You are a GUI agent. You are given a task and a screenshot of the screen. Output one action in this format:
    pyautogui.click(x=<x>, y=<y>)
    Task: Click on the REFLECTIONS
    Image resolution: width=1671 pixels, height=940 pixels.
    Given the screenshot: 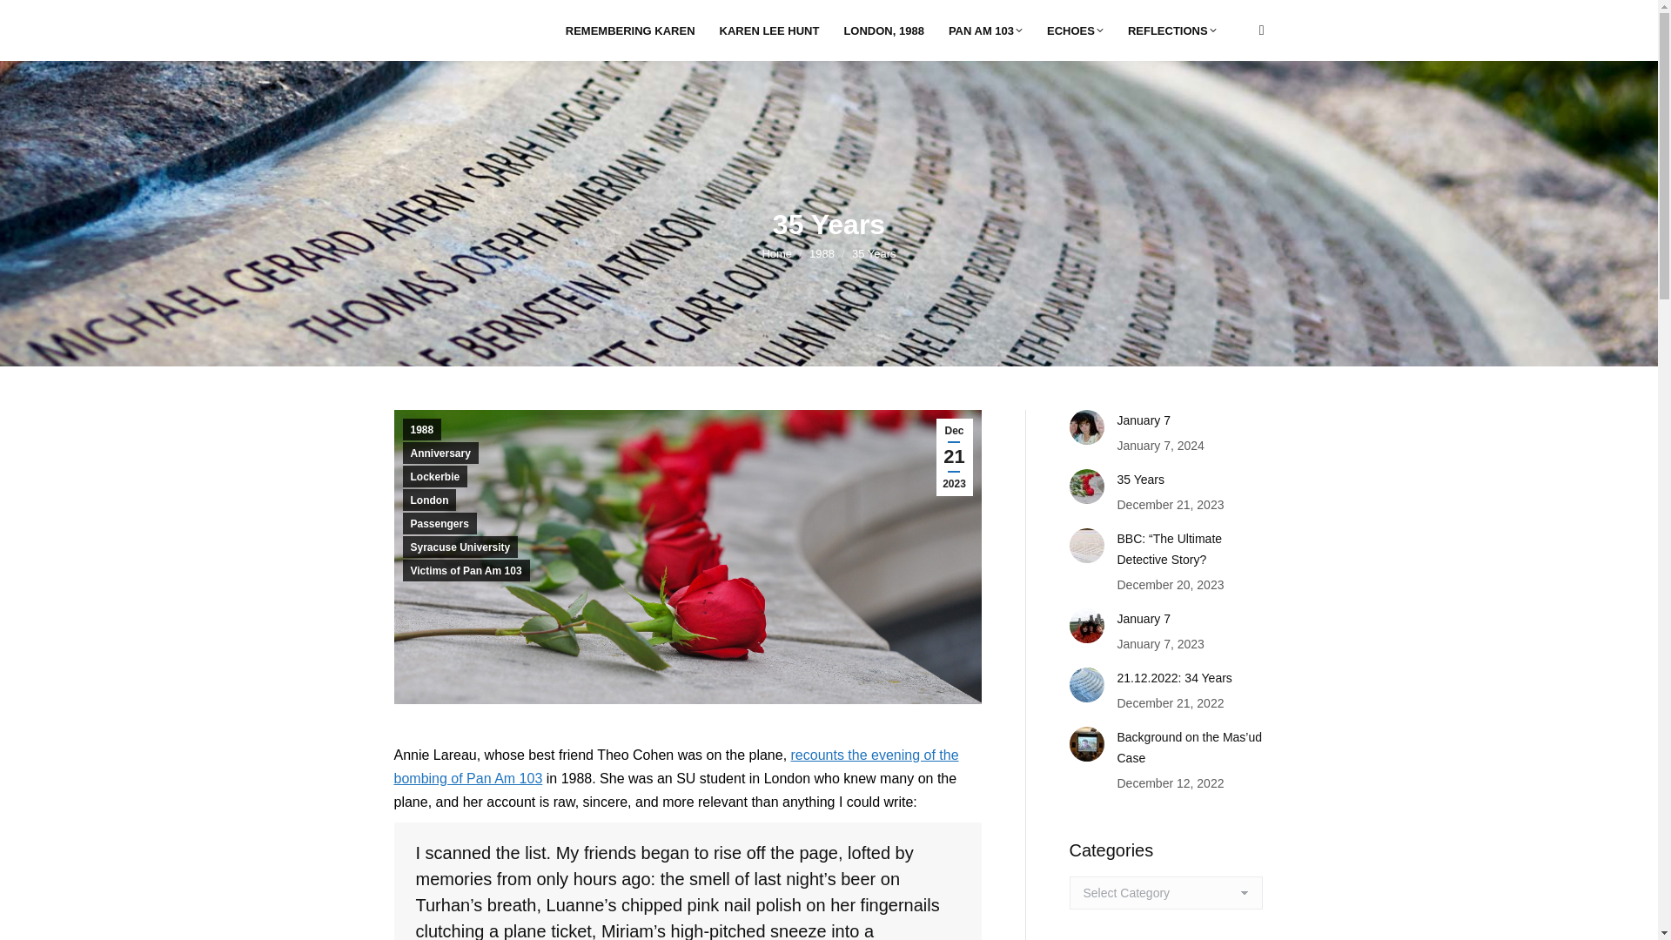 What is the action you would take?
    pyautogui.click(x=1171, y=30)
    